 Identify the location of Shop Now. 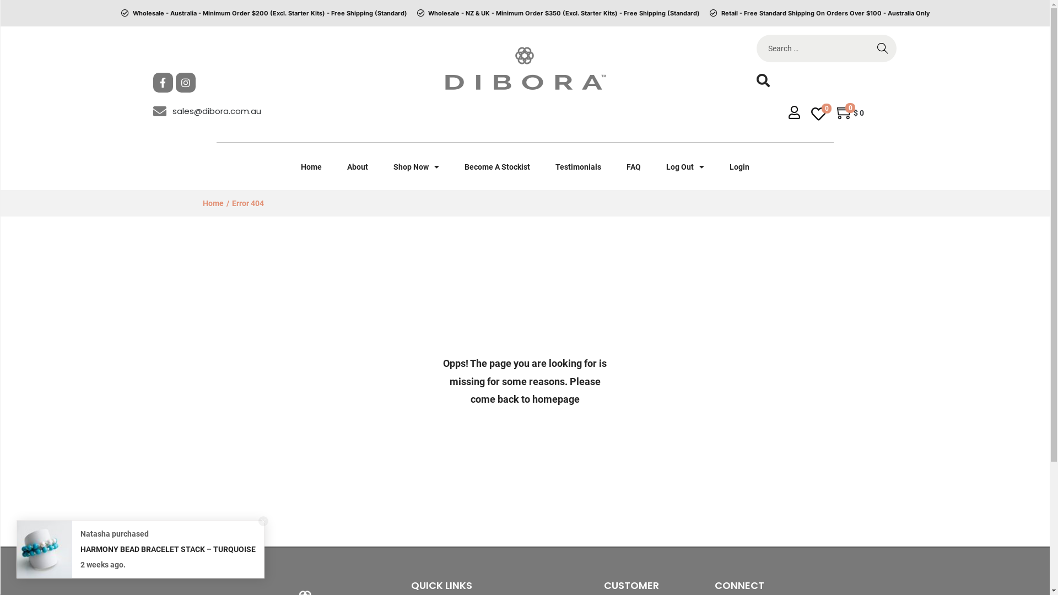
(415, 167).